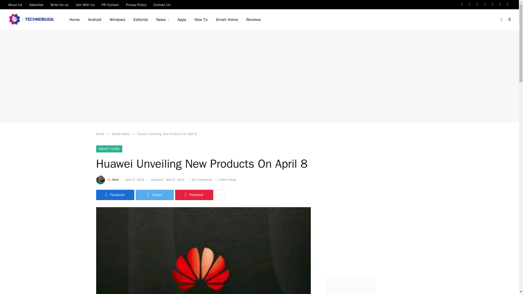  I want to click on Android, so click(95, 20).